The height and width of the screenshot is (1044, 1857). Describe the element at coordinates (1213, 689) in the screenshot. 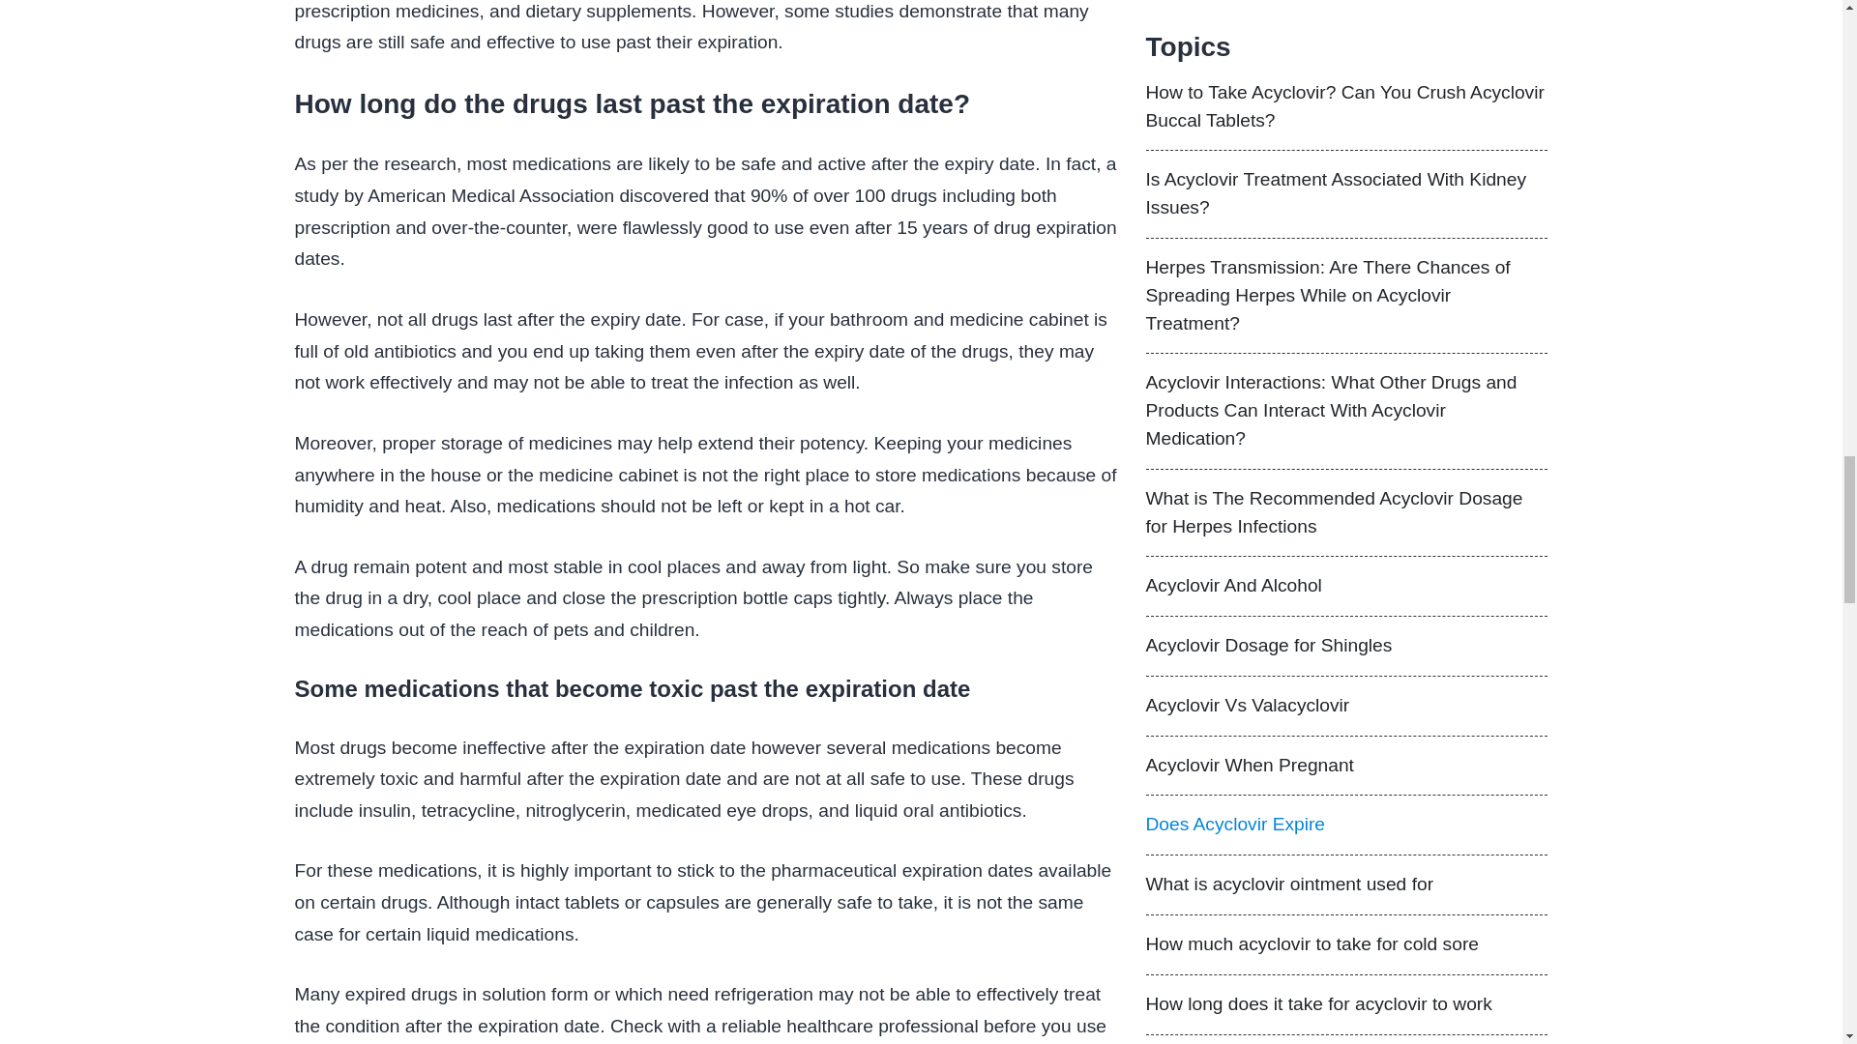

I see `April 2023` at that location.